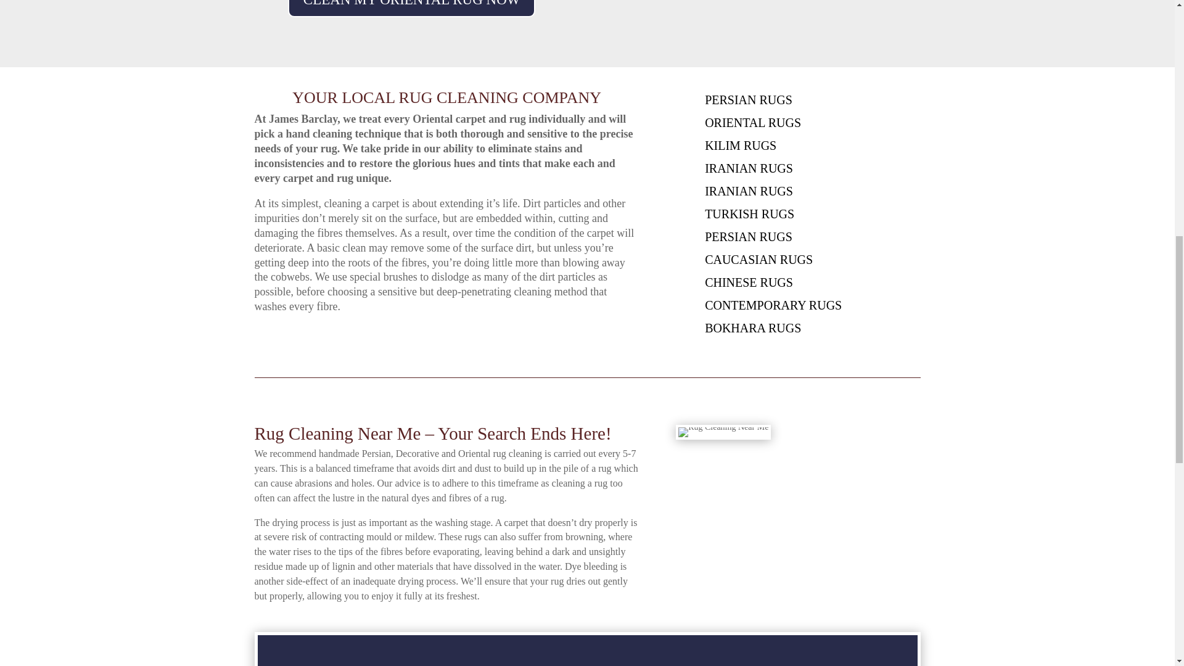 This screenshot has height=666, width=1184. What do you see at coordinates (446, 255) in the screenshot?
I see `Rug stain removal and deep cleaning service.` at bounding box center [446, 255].